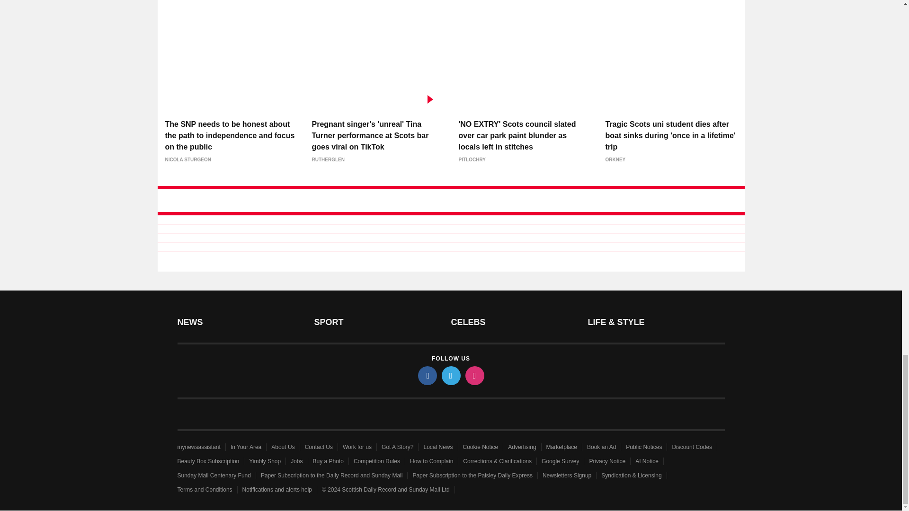  I want to click on facebook, so click(427, 376).